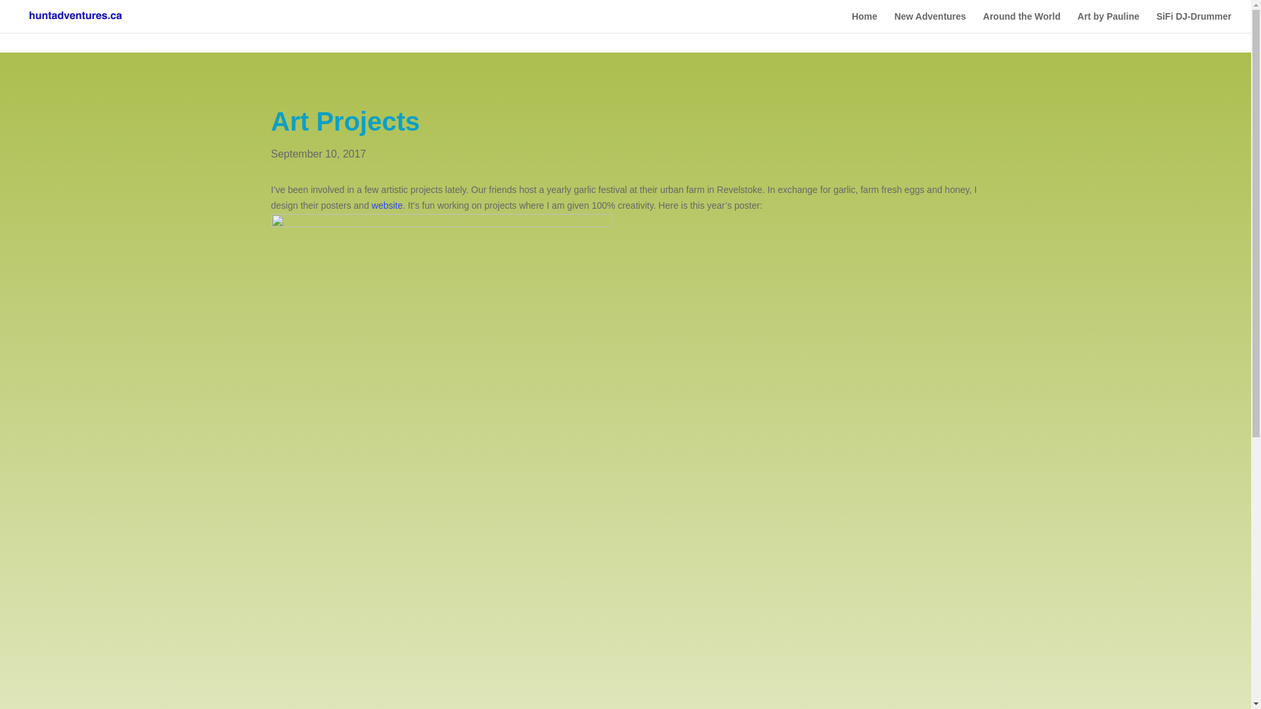 Image resolution: width=1261 pixels, height=709 pixels. I want to click on website, so click(387, 205).